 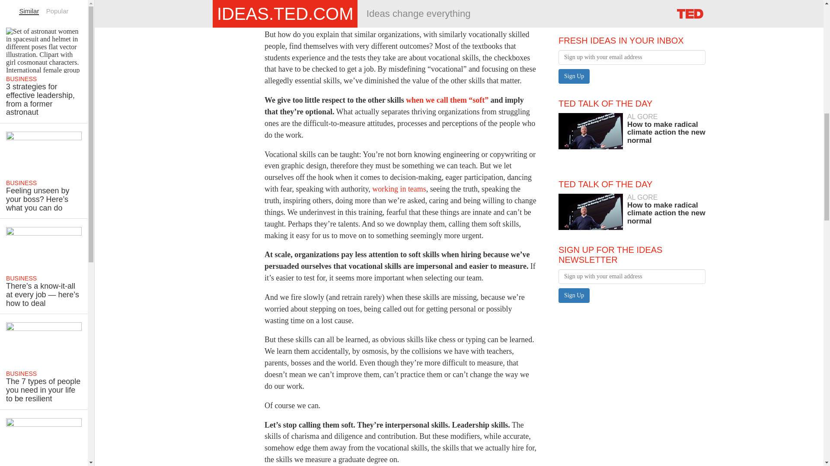 What do you see at coordinates (574, 76) in the screenshot?
I see `working in teams` at bounding box center [574, 76].